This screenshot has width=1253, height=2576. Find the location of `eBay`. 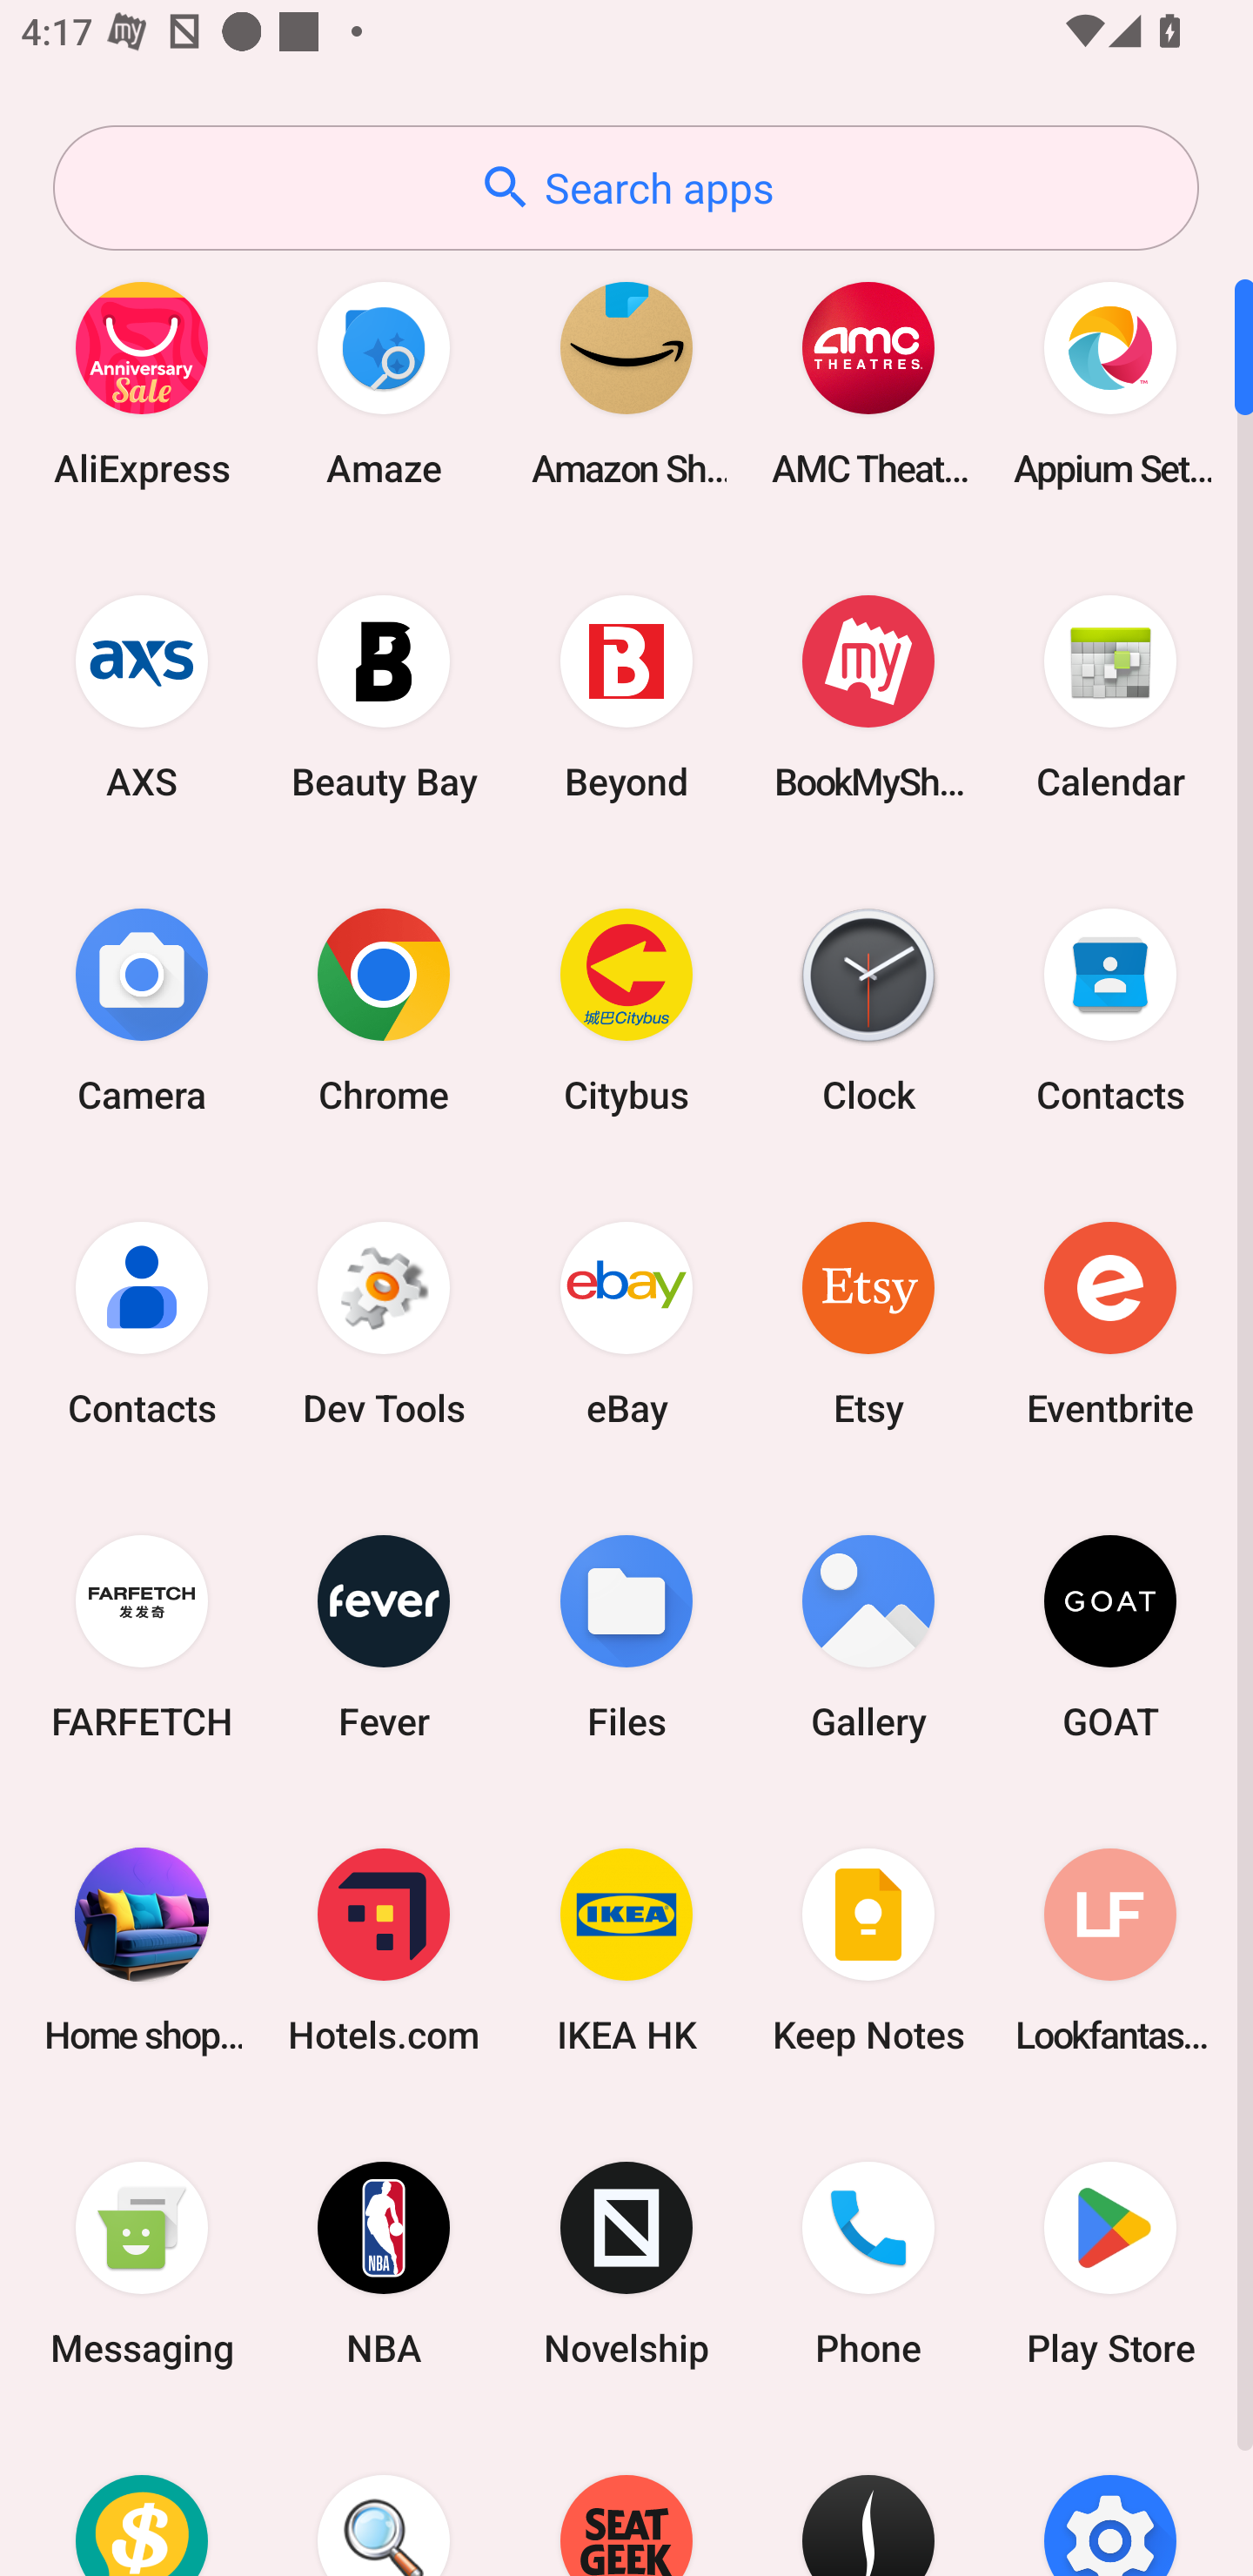

eBay is located at coordinates (626, 1323).